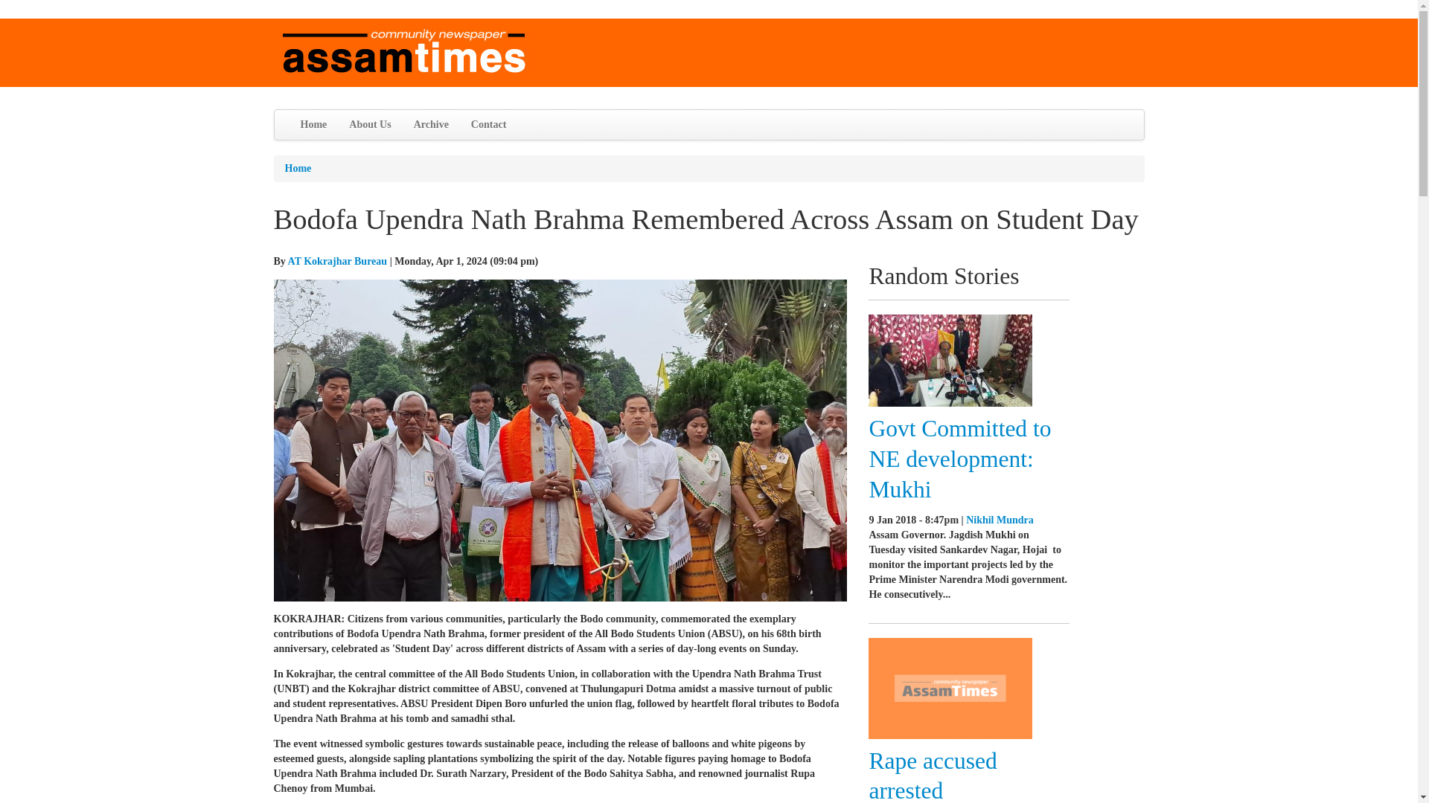 This screenshot has height=803, width=1429. What do you see at coordinates (369, 124) in the screenshot?
I see `About Us` at bounding box center [369, 124].